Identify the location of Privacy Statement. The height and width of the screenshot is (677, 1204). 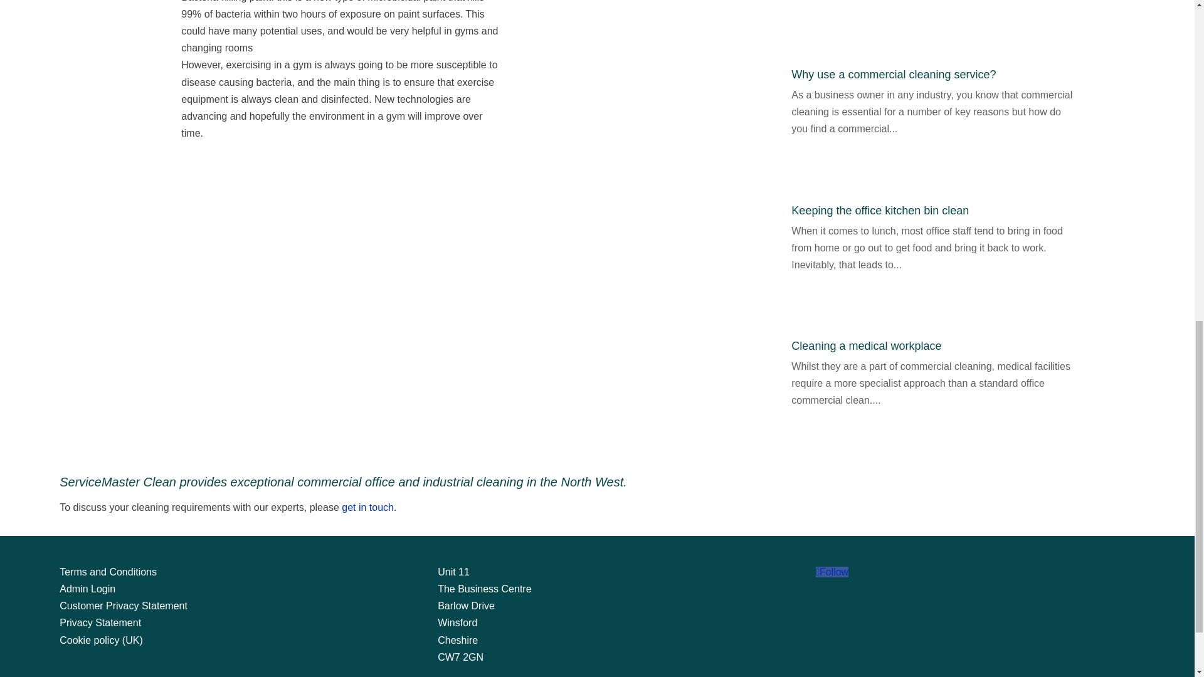
(100, 622).